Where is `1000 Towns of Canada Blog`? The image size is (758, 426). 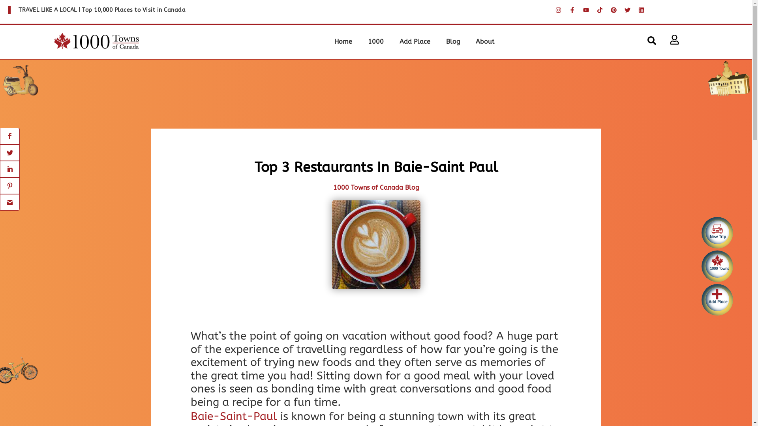 1000 Towns of Canada Blog is located at coordinates (376, 188).